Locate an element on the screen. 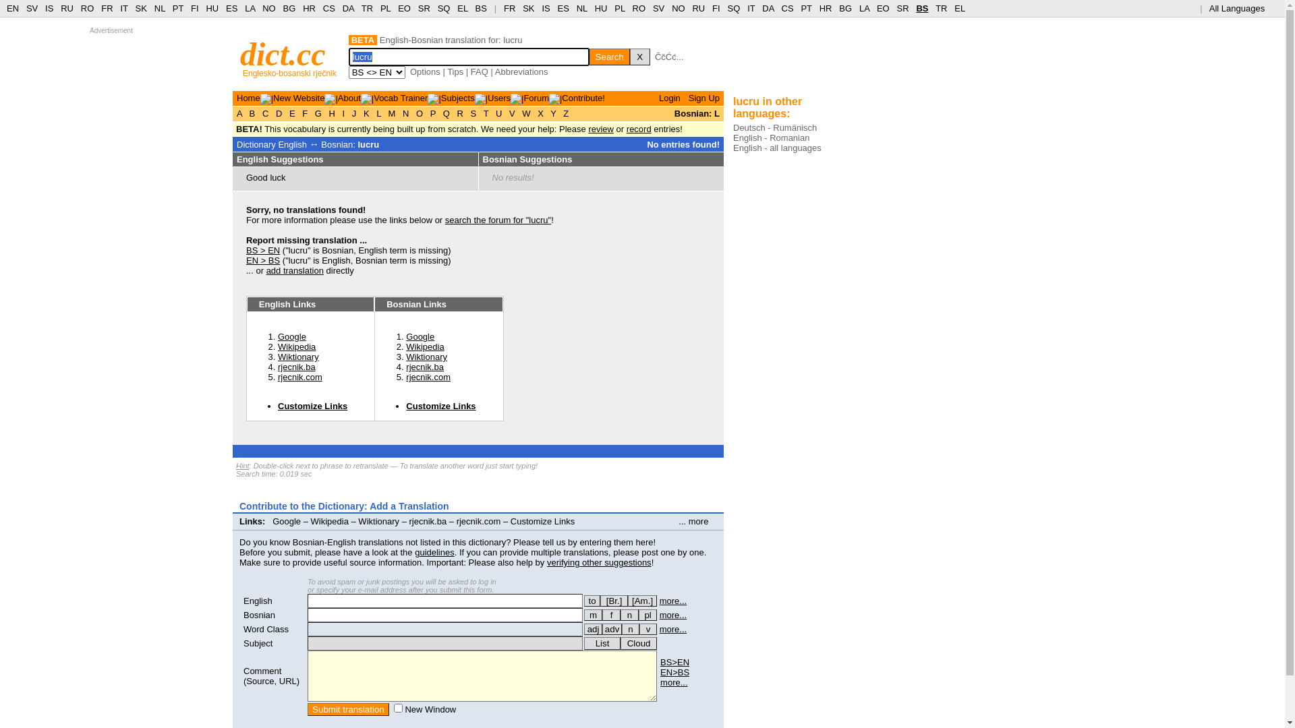 The height and width of the screenshot is (728, 1295). add translation is located at coordinates (295, 271).